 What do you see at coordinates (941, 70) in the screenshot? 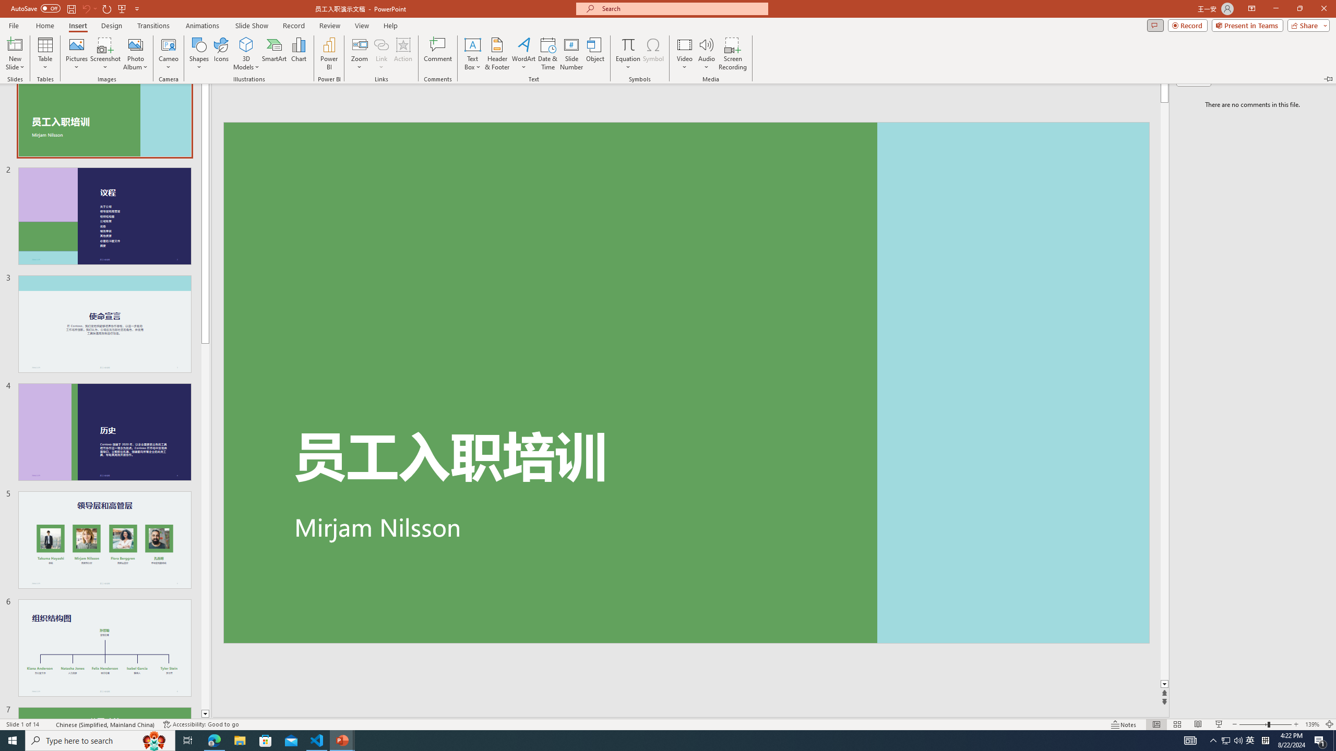
I see `Row up` at bounding box center [941, 70].